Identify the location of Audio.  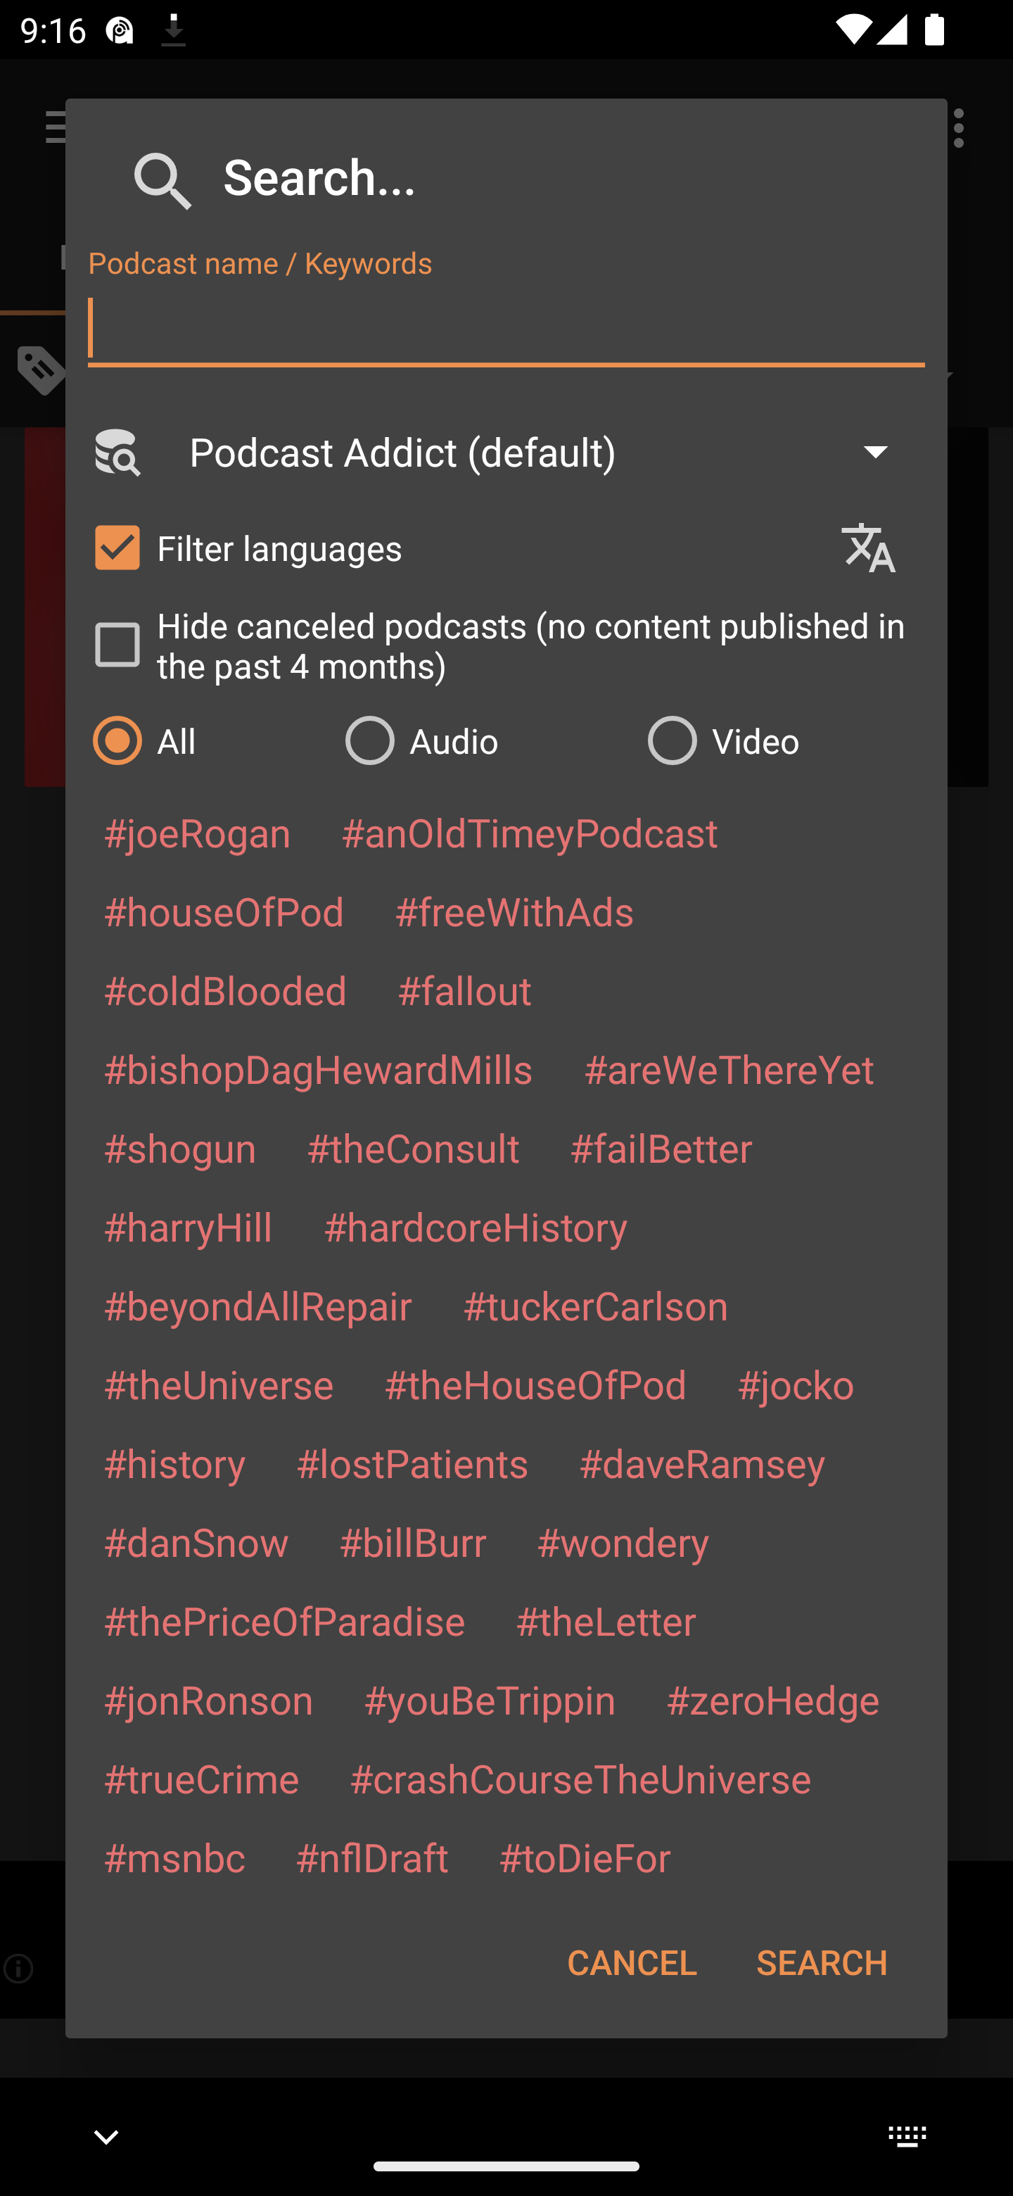
(481, 740).